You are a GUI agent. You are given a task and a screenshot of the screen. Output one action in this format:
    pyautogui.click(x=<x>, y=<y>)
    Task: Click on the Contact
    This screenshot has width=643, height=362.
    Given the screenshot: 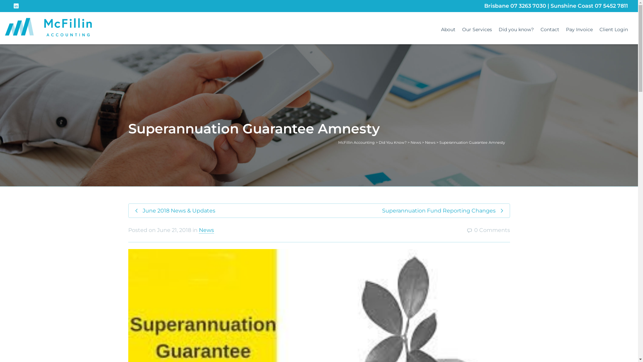 What is the action you would take?
    pyautogui.click(x=550, y=30)
    